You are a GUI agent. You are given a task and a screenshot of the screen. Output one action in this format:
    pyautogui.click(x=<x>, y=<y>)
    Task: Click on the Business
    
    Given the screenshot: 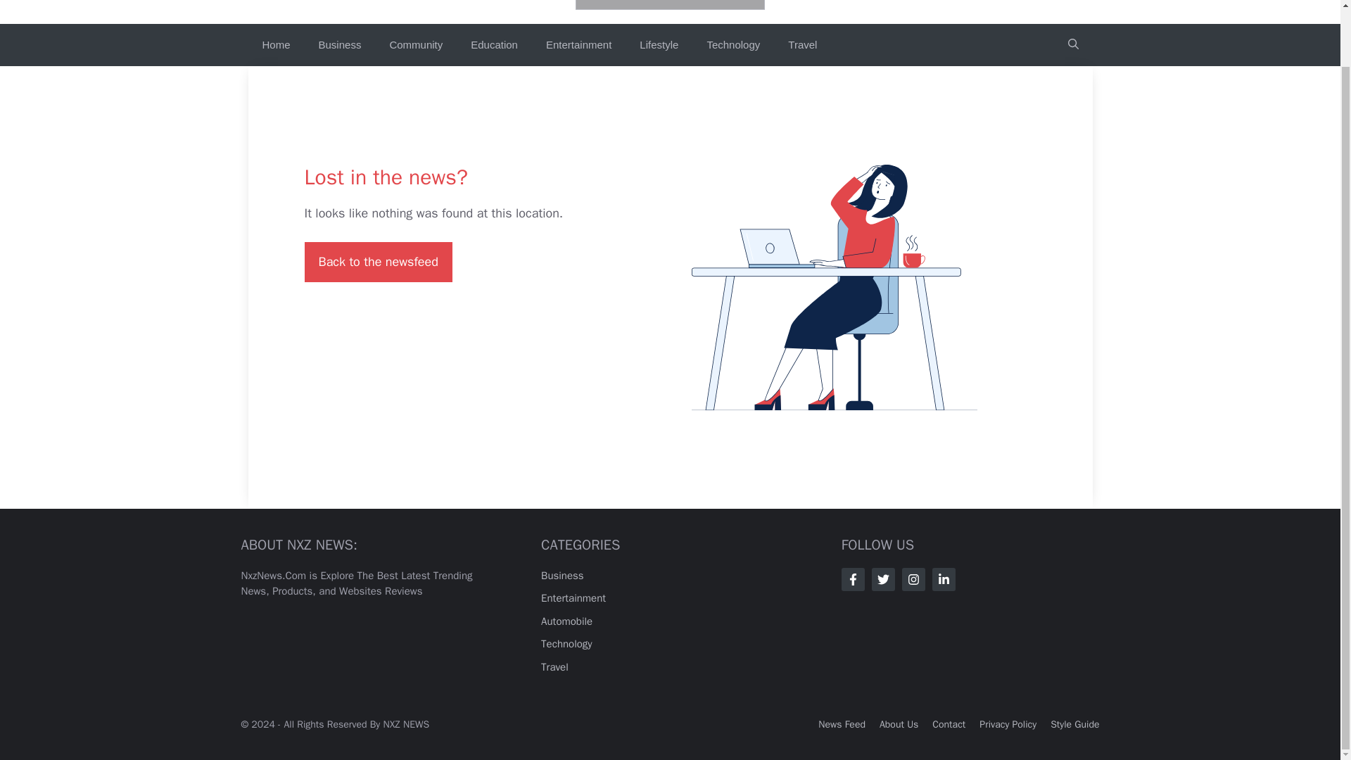 What is the action you would take?
    pyautogui.click(x=340, y=44)
    